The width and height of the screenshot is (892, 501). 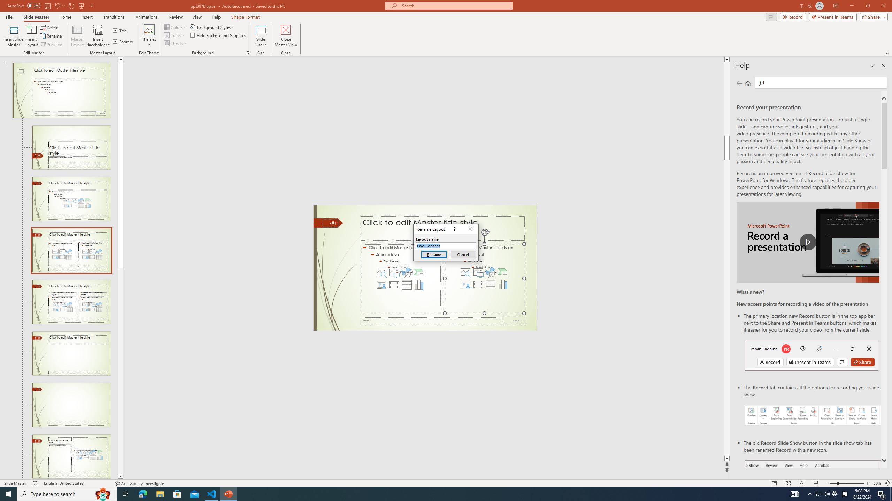 I want to click on Insert Note, so click(x=93, y=56).